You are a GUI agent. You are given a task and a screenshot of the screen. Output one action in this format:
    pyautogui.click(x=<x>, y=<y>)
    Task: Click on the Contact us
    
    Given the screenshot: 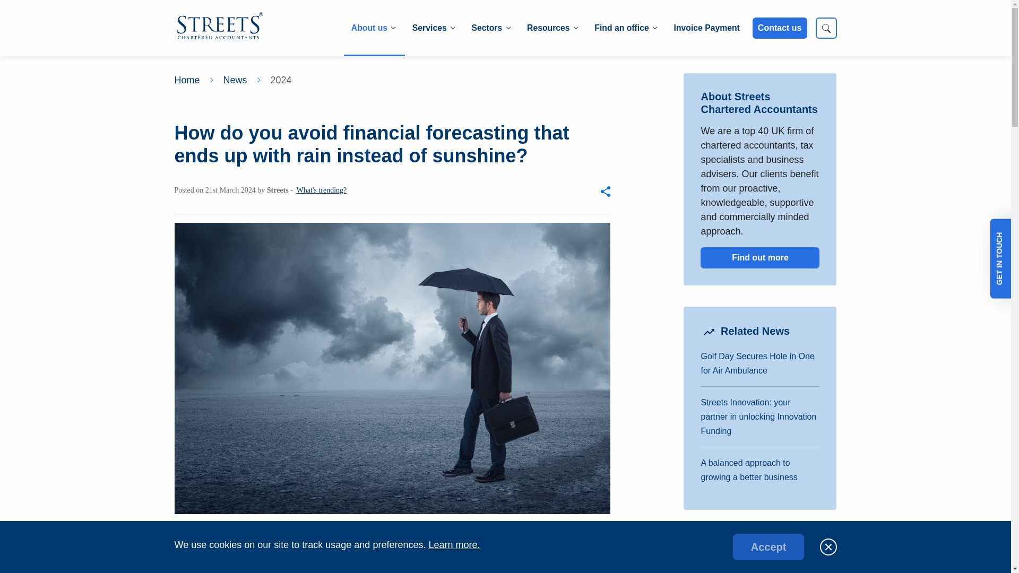 What is the action you would take?
    pyautogui.click(x=780, y=28)
    